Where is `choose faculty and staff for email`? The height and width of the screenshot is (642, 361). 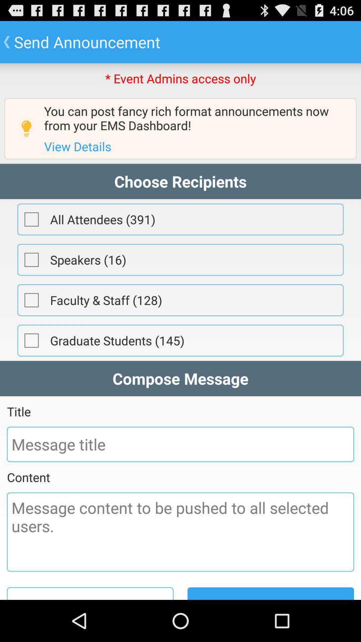
choose faculty and staff for email is located at coordinates (31, 300).